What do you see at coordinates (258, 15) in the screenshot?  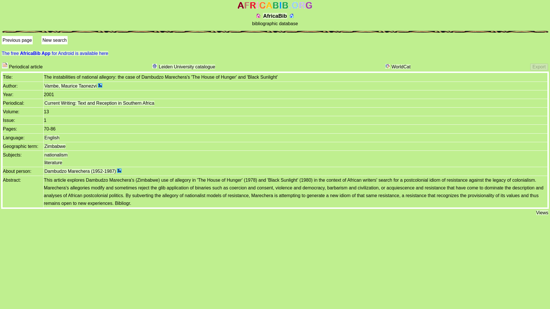 I see `Go to AfricaBib home` at bounding box center [258, 15].